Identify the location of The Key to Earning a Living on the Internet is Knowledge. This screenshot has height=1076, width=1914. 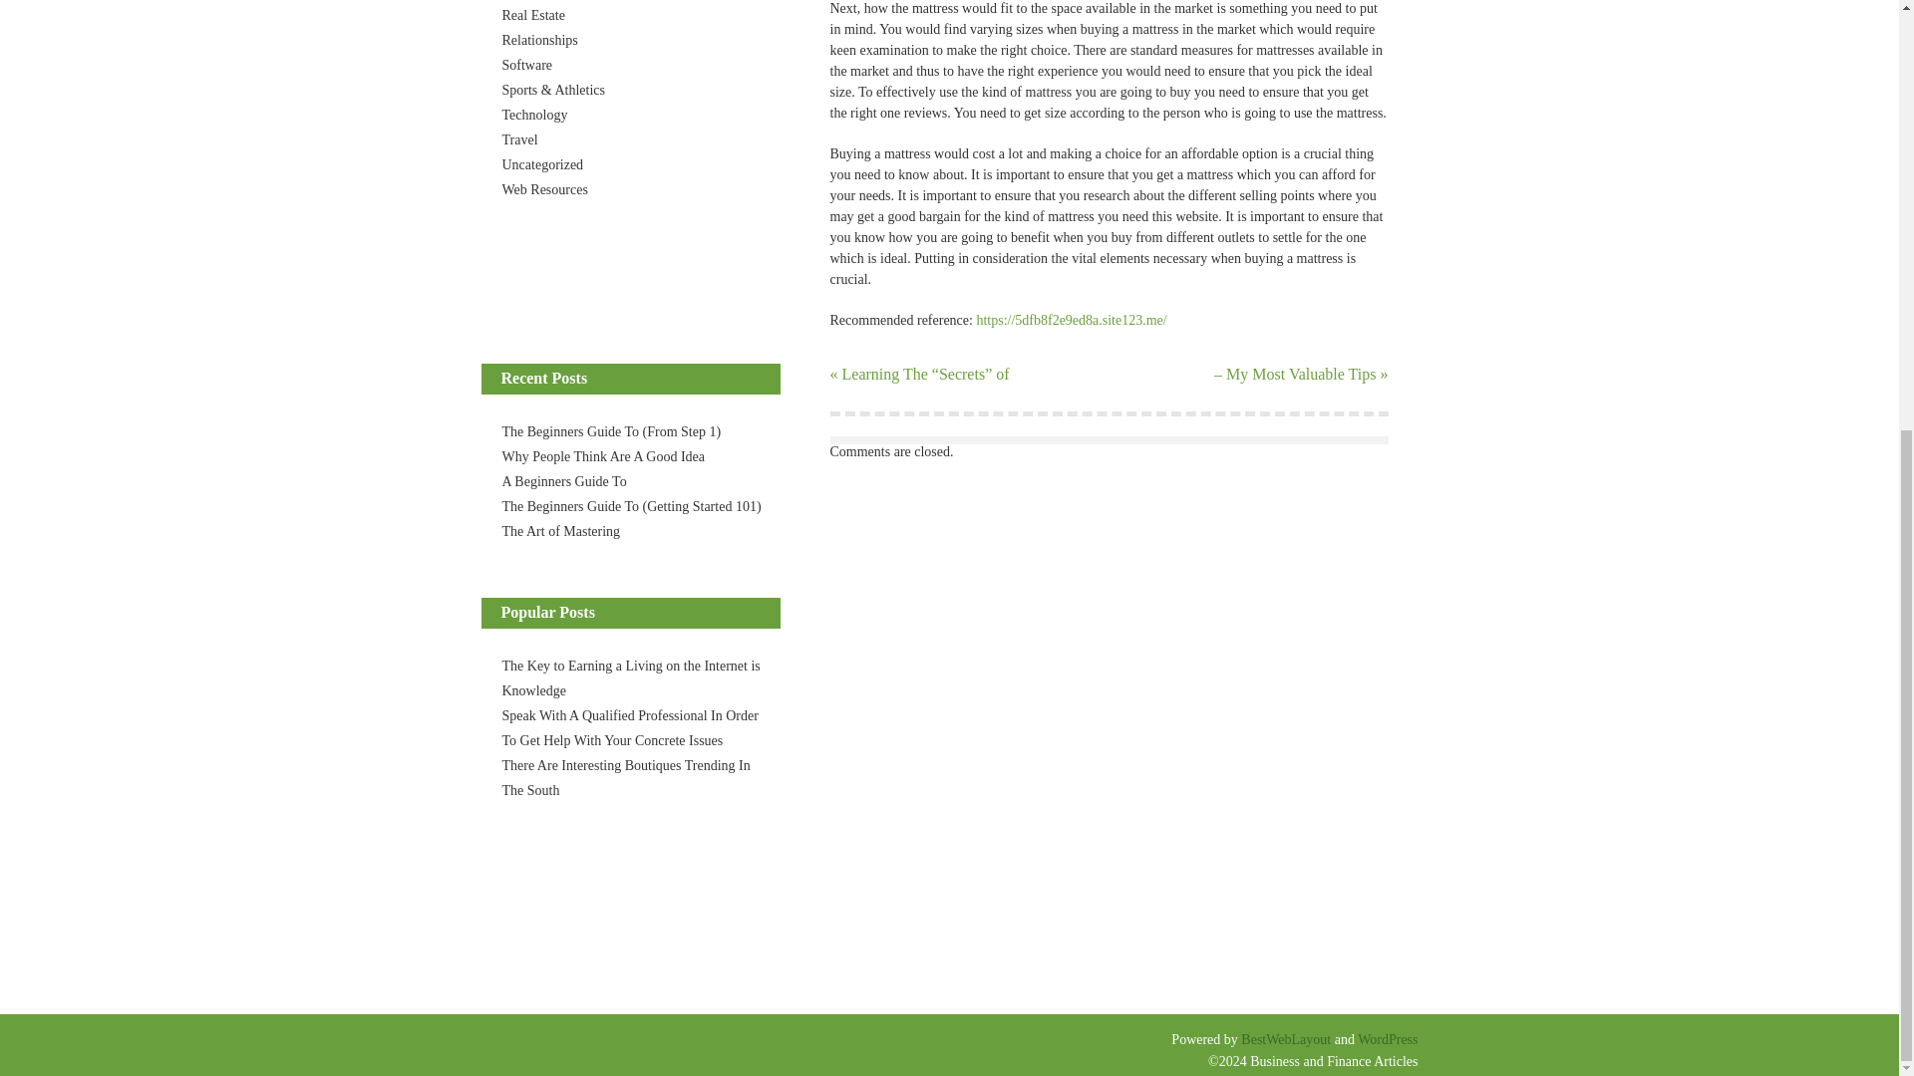
(630, 677).